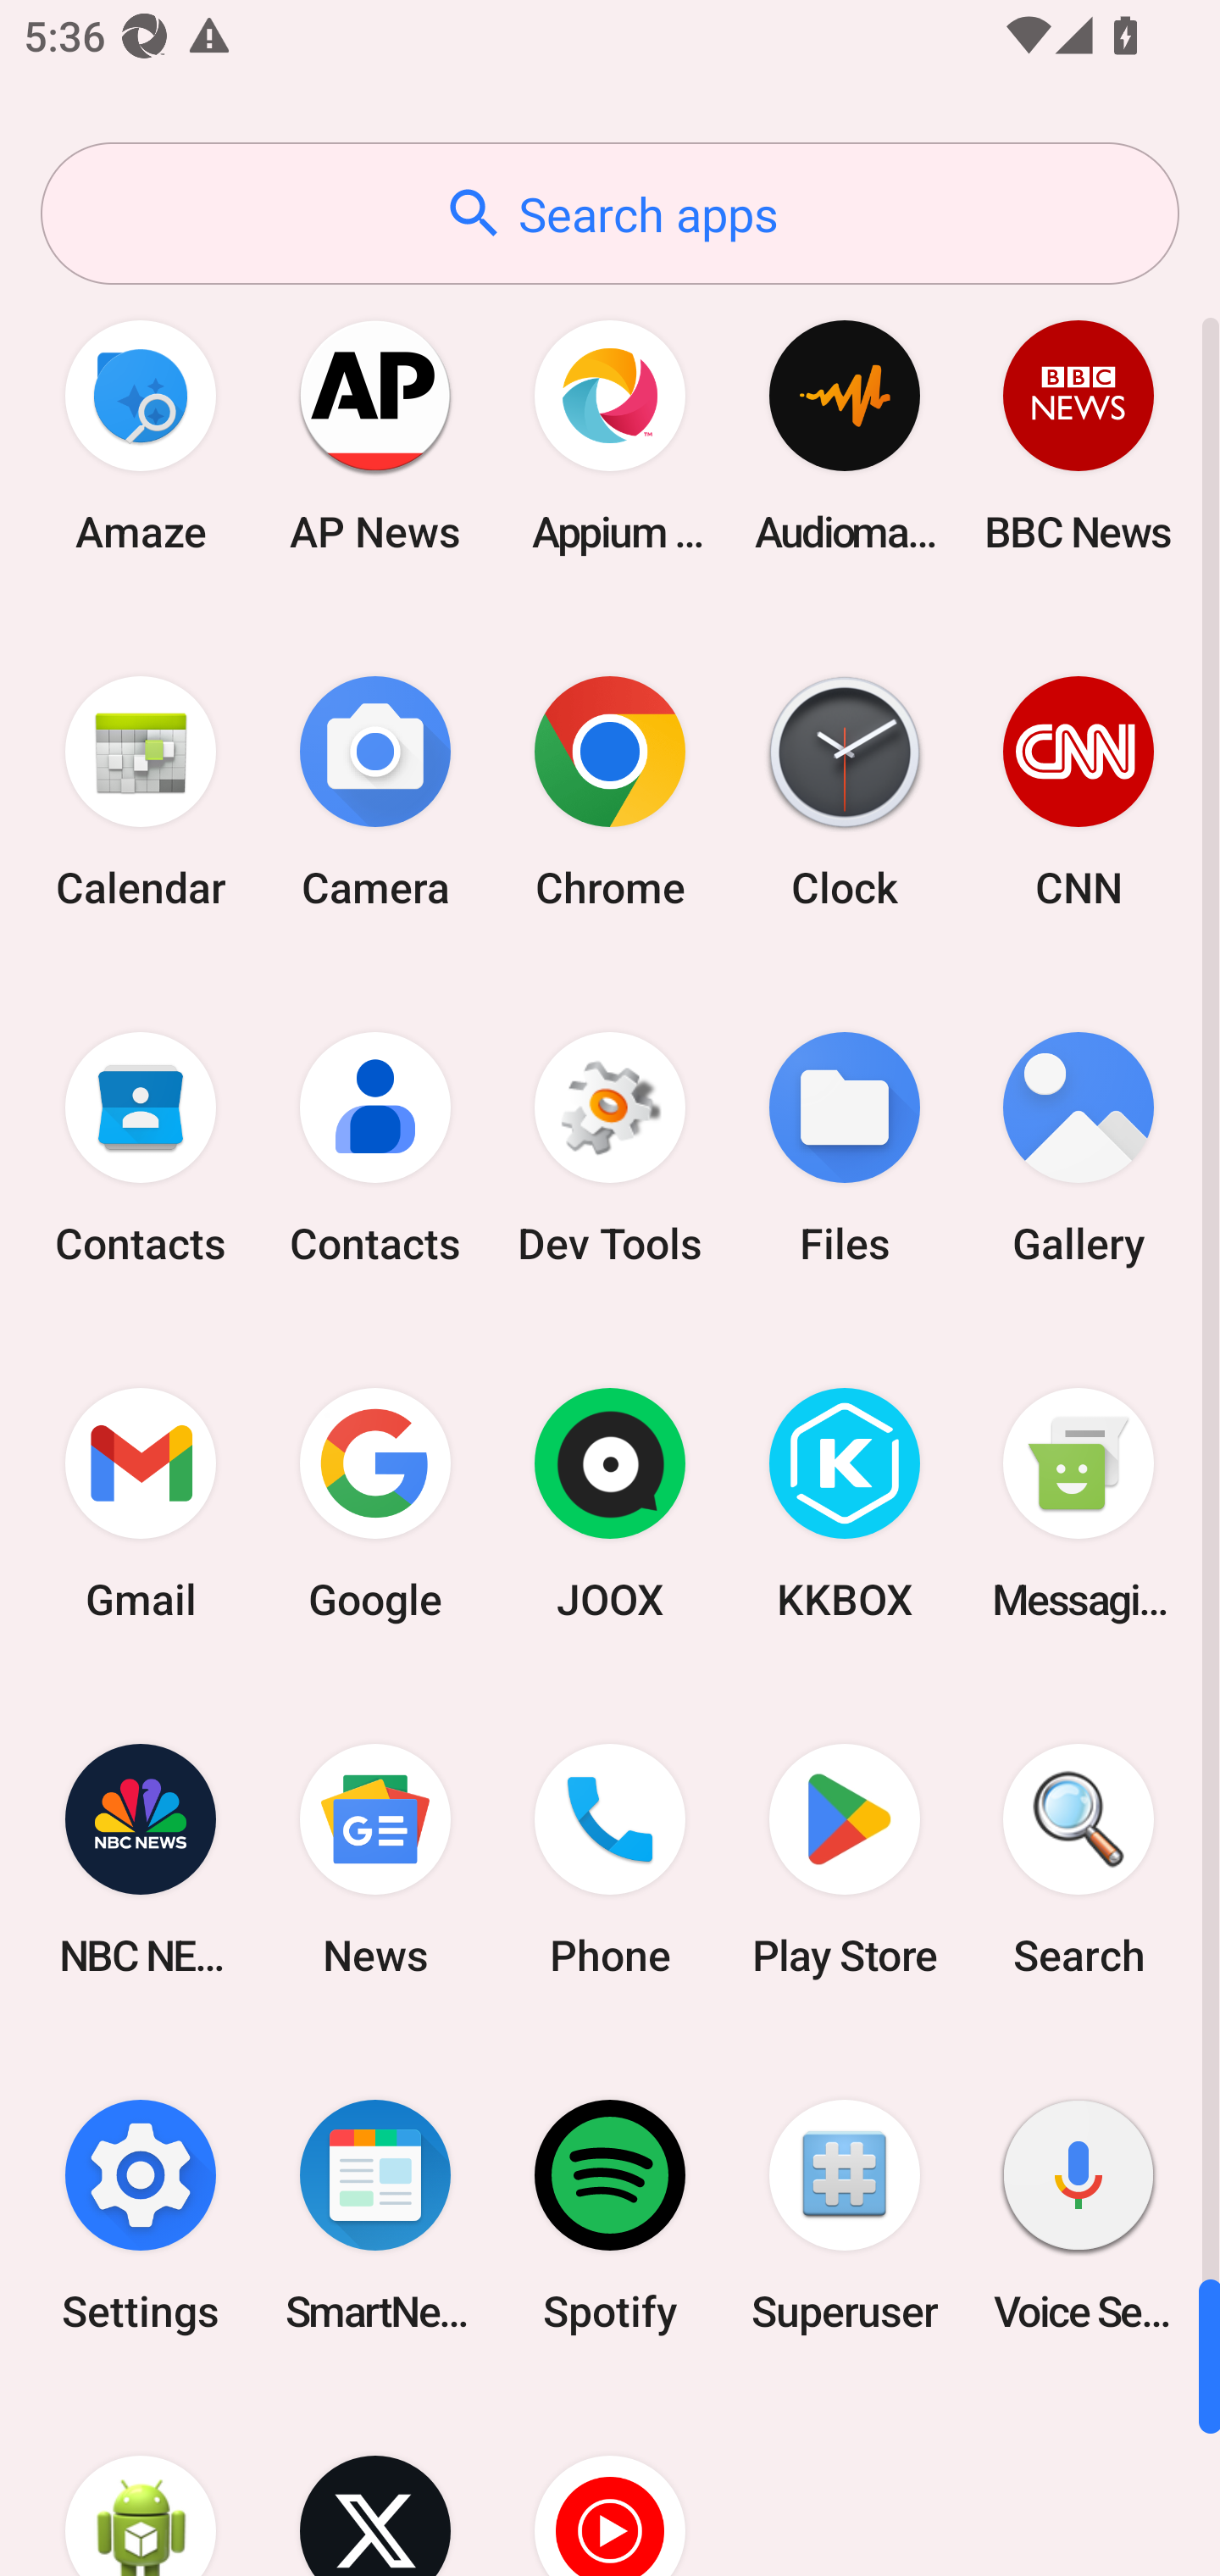 The width and height of the screenshot is (1220, 2576). I want to click on NBC NEWS, so click(141, 1859).